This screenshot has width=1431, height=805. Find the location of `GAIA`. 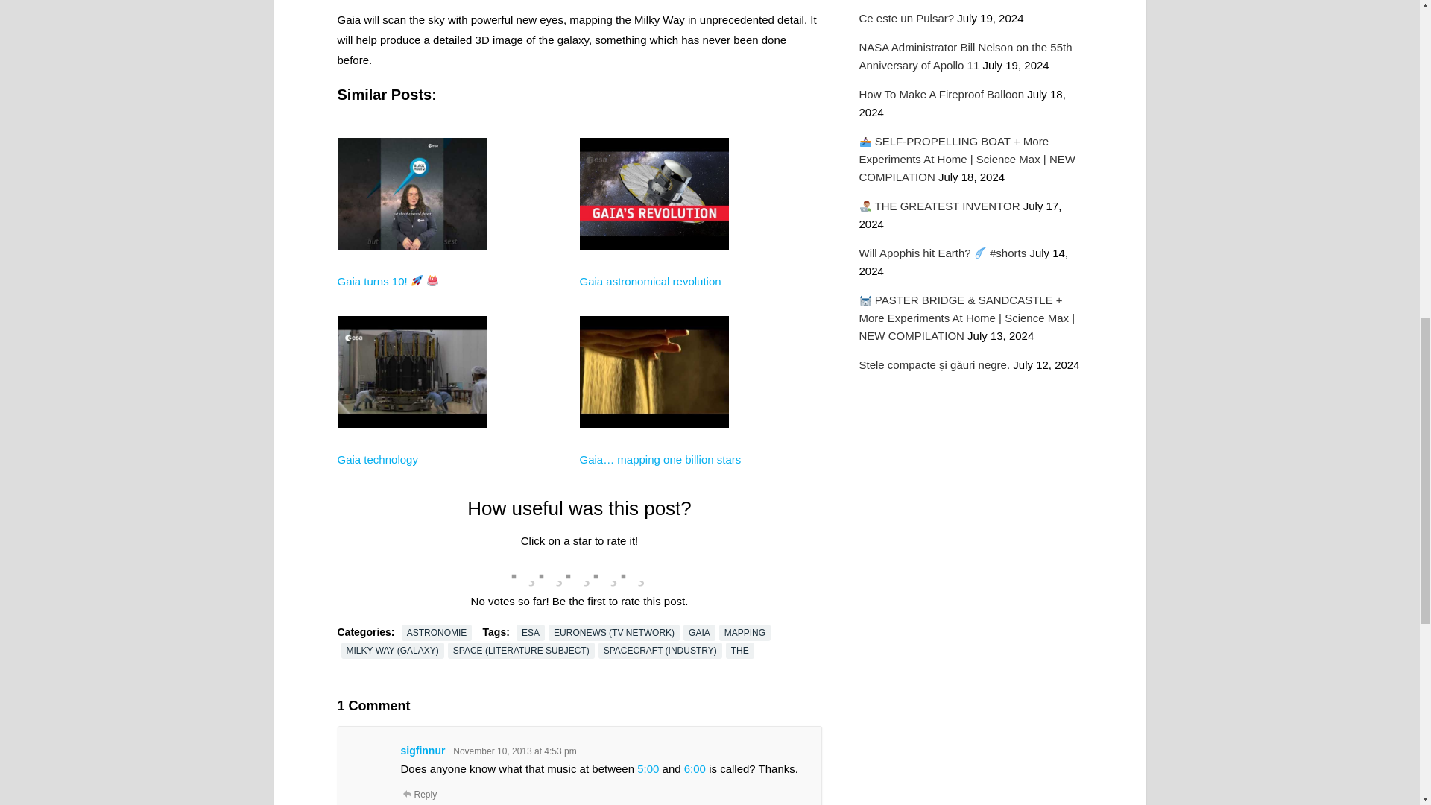

GAIA is located at coordinates (699, 632).